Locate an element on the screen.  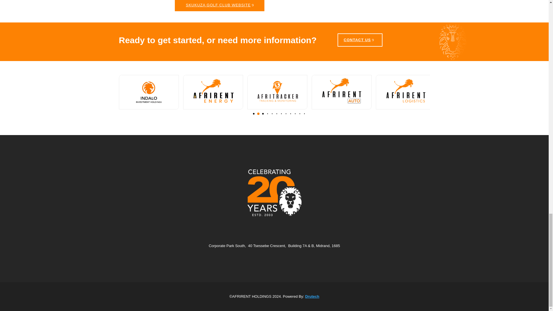
Afrirent Holdings - 20 Year Anniversary is located at coordinates (274, 192).